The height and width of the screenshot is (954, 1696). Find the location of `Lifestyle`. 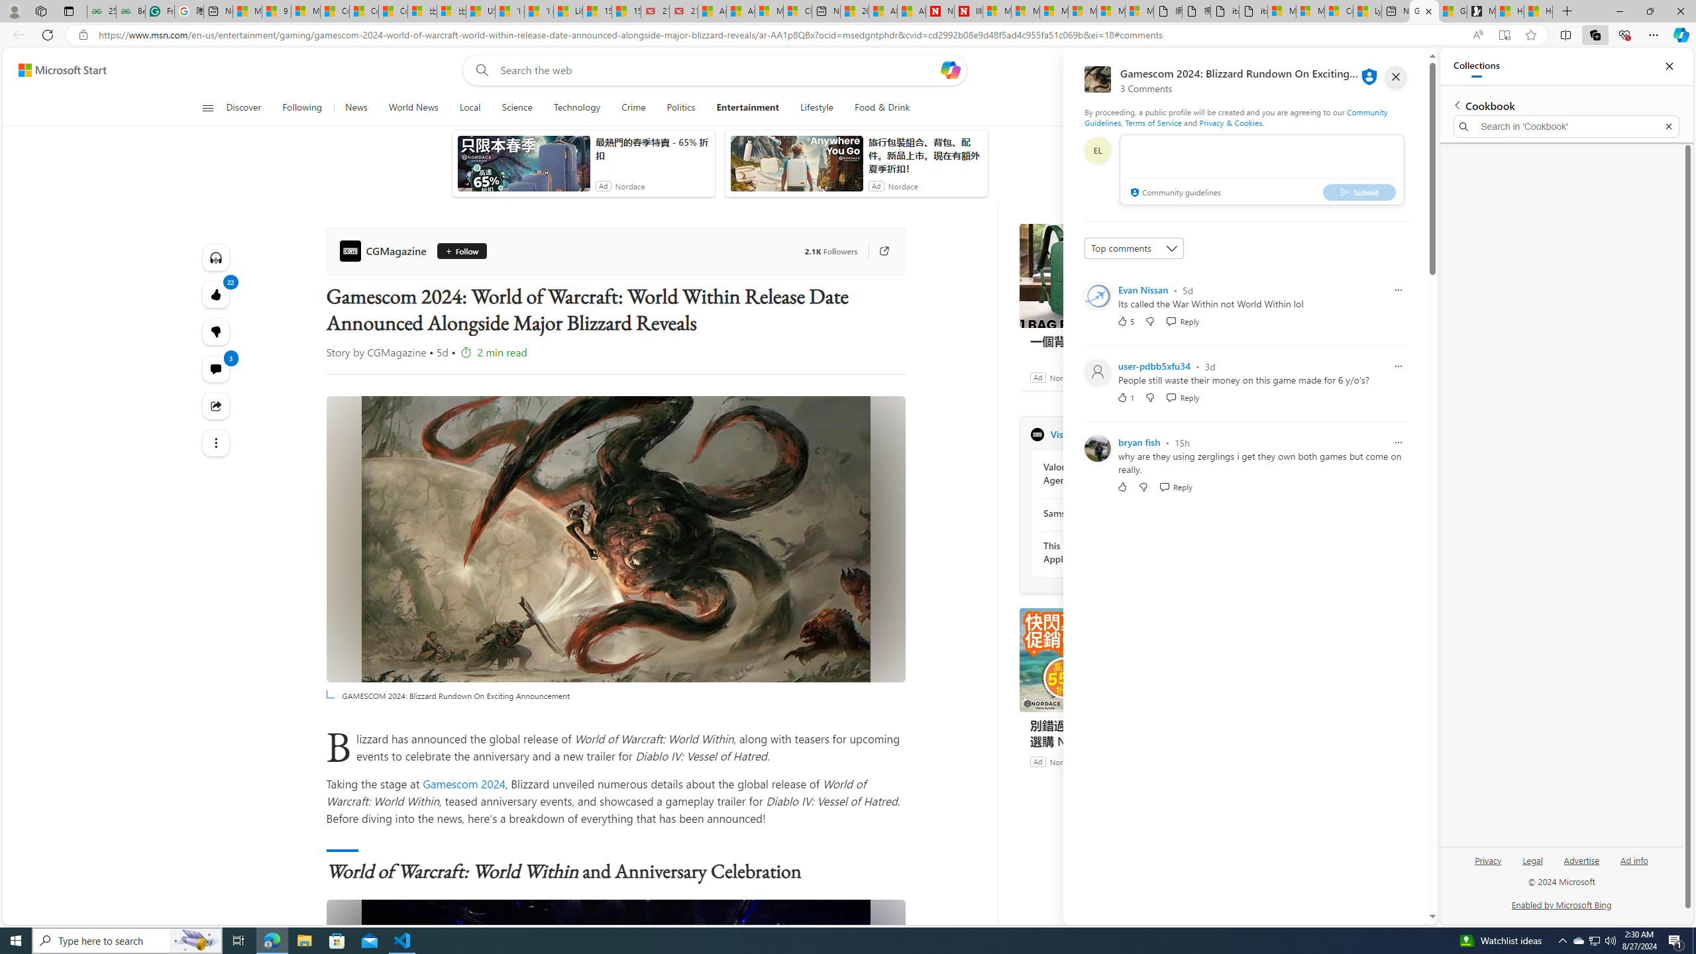

Lifestyle is located at coordinates (817, 108).